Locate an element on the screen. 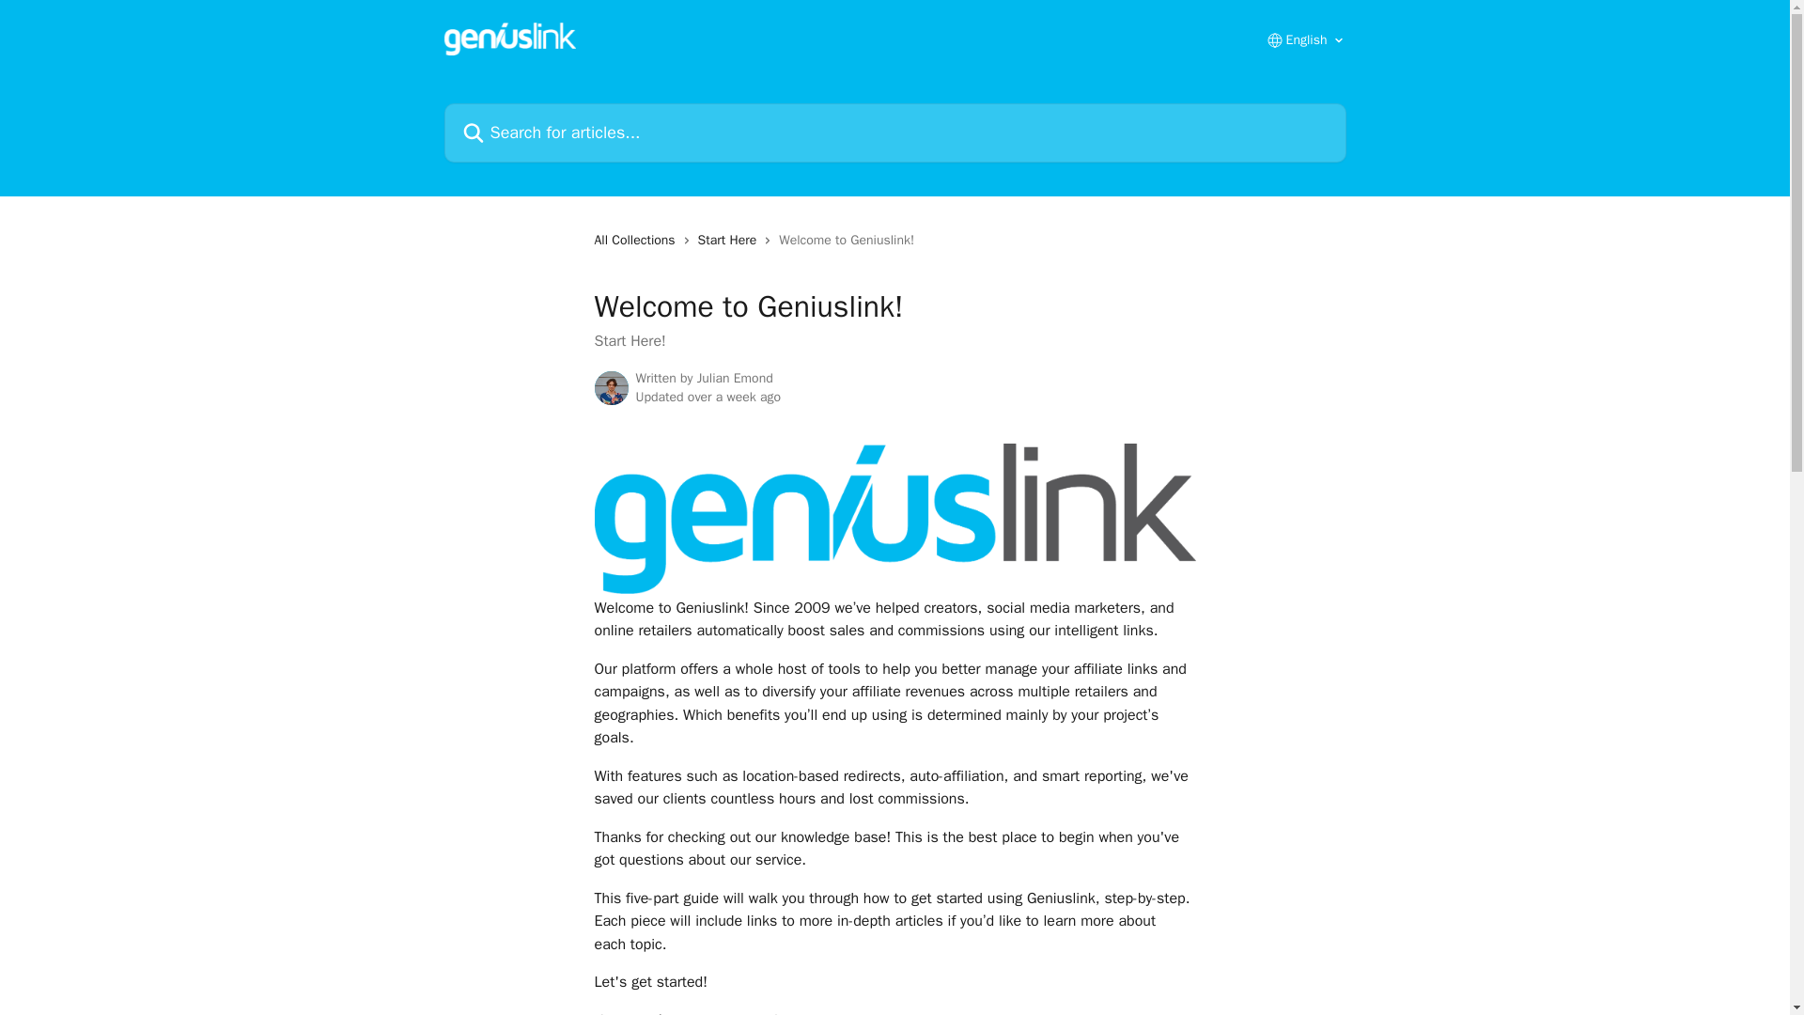 The image size is (1804, 1015). Start Here is located at coordinates (731, 241).